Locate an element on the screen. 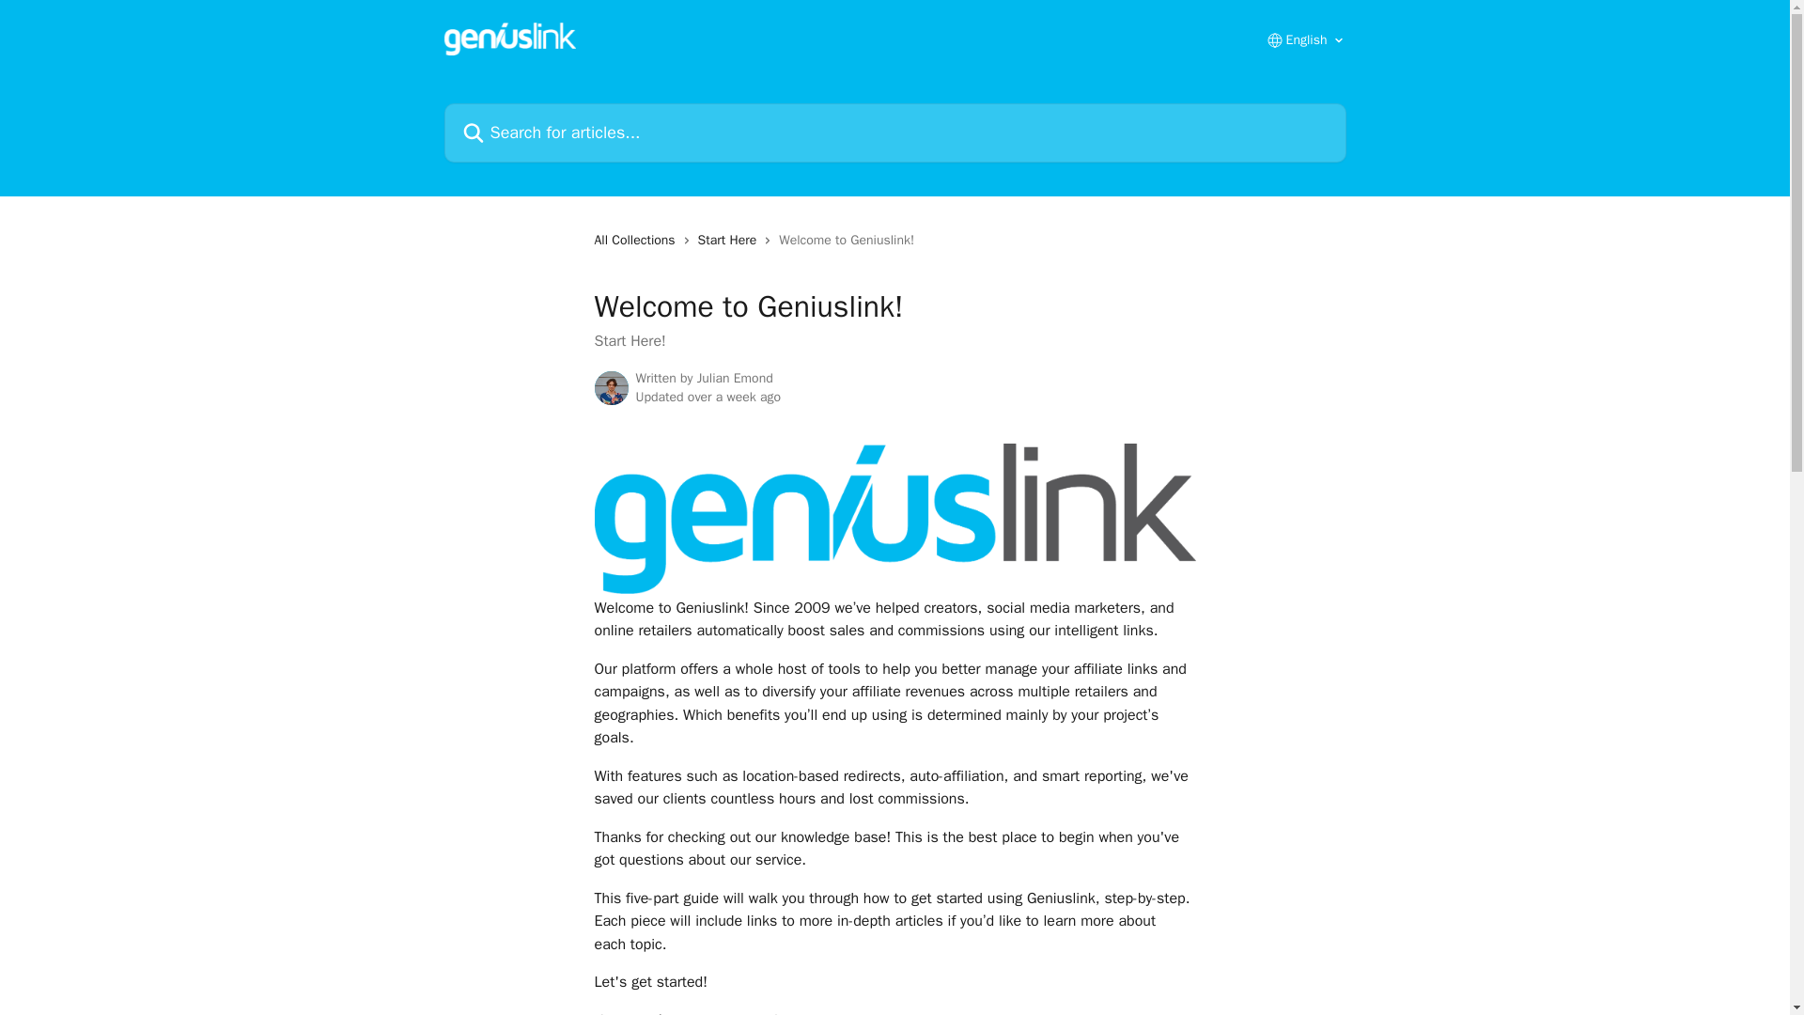 The image size is (1804, 1015). Start Here is located at coordinates (731, 241).